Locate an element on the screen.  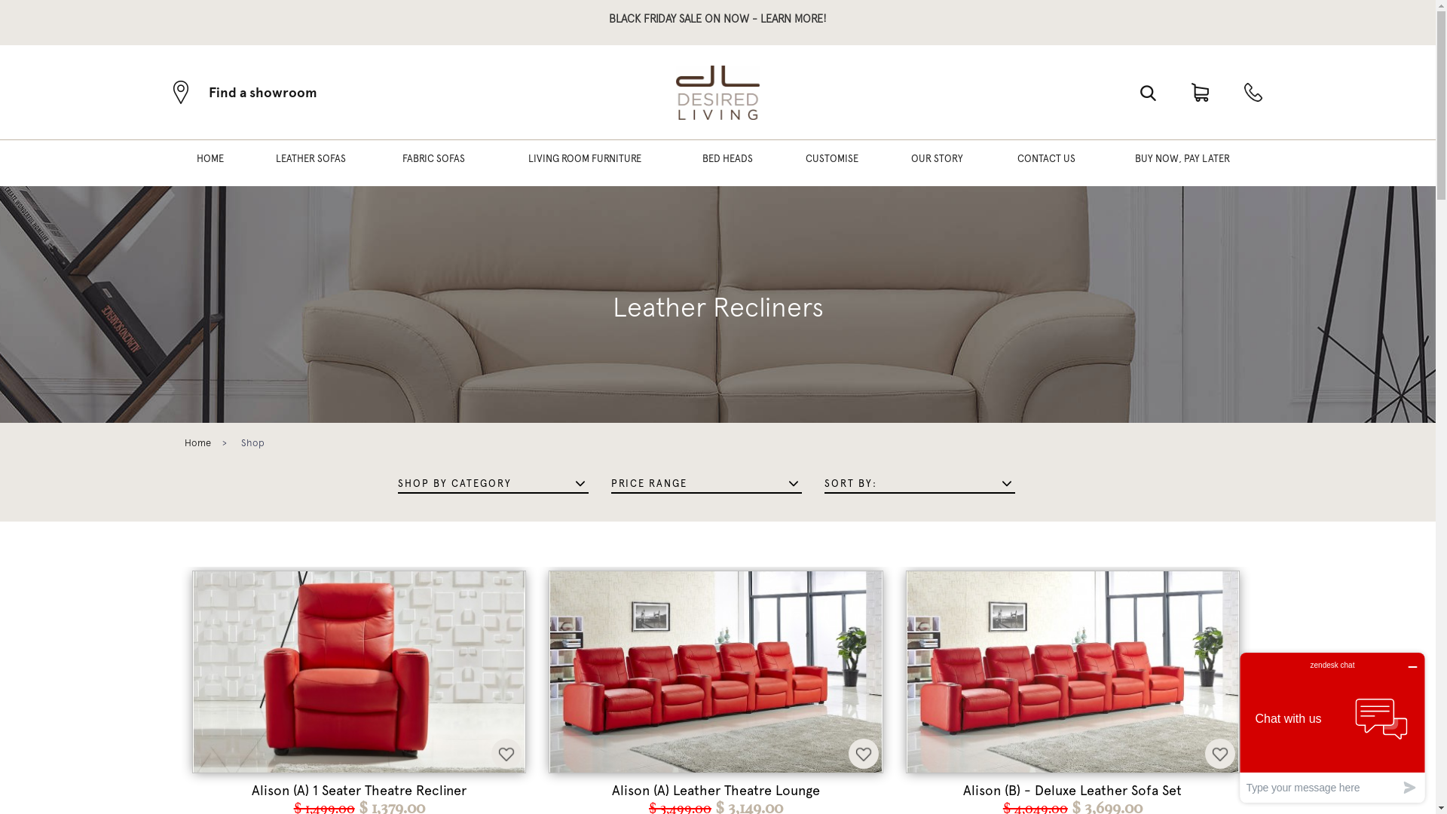
Find a showroom is located at coordinates (246, 92).